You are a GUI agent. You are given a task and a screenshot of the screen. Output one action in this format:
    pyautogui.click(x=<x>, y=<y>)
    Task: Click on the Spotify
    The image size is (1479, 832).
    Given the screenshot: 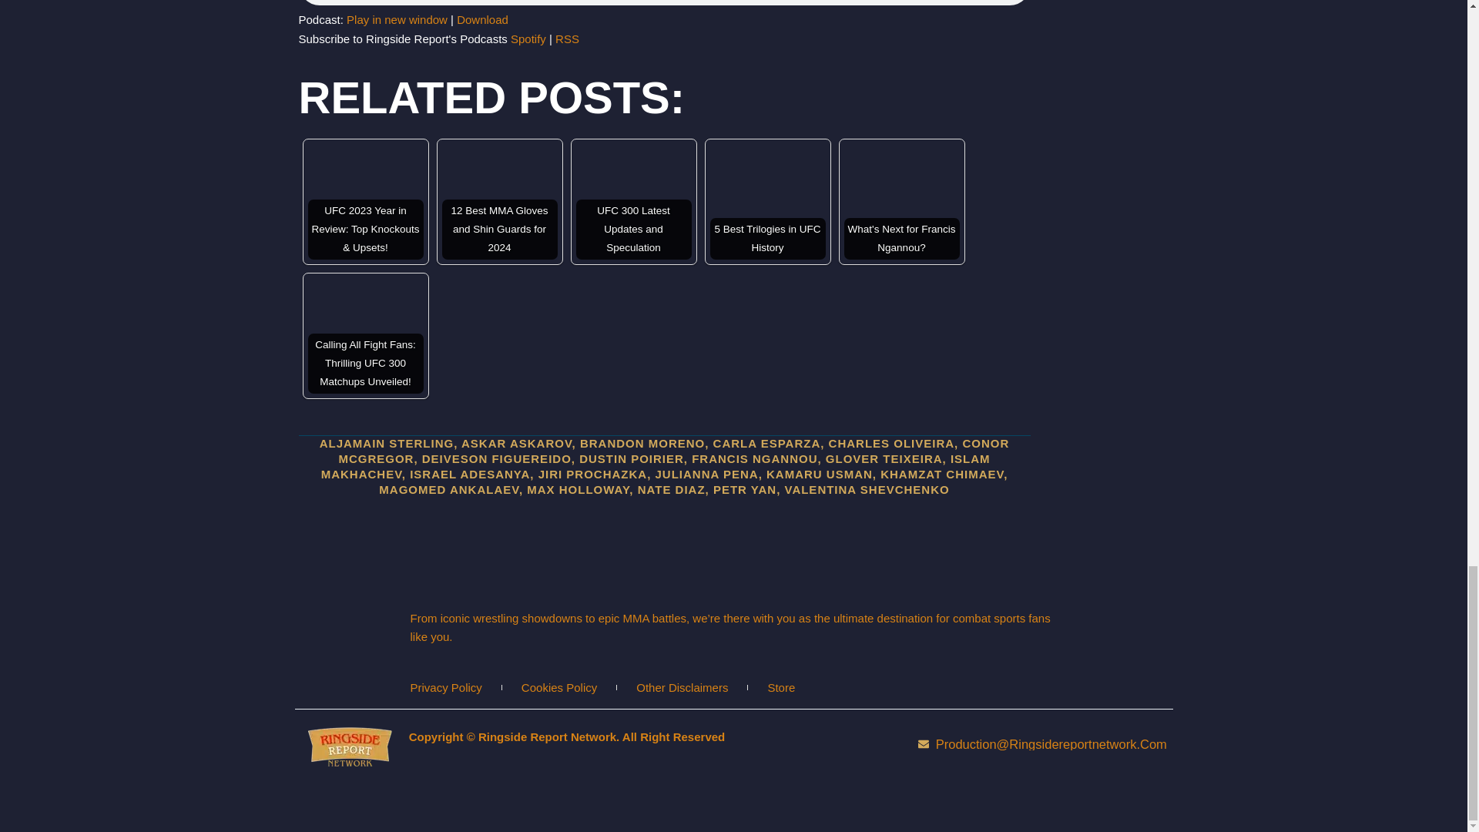 What is the action you would take?
    pyautogui.click(x=528, y=39)
    